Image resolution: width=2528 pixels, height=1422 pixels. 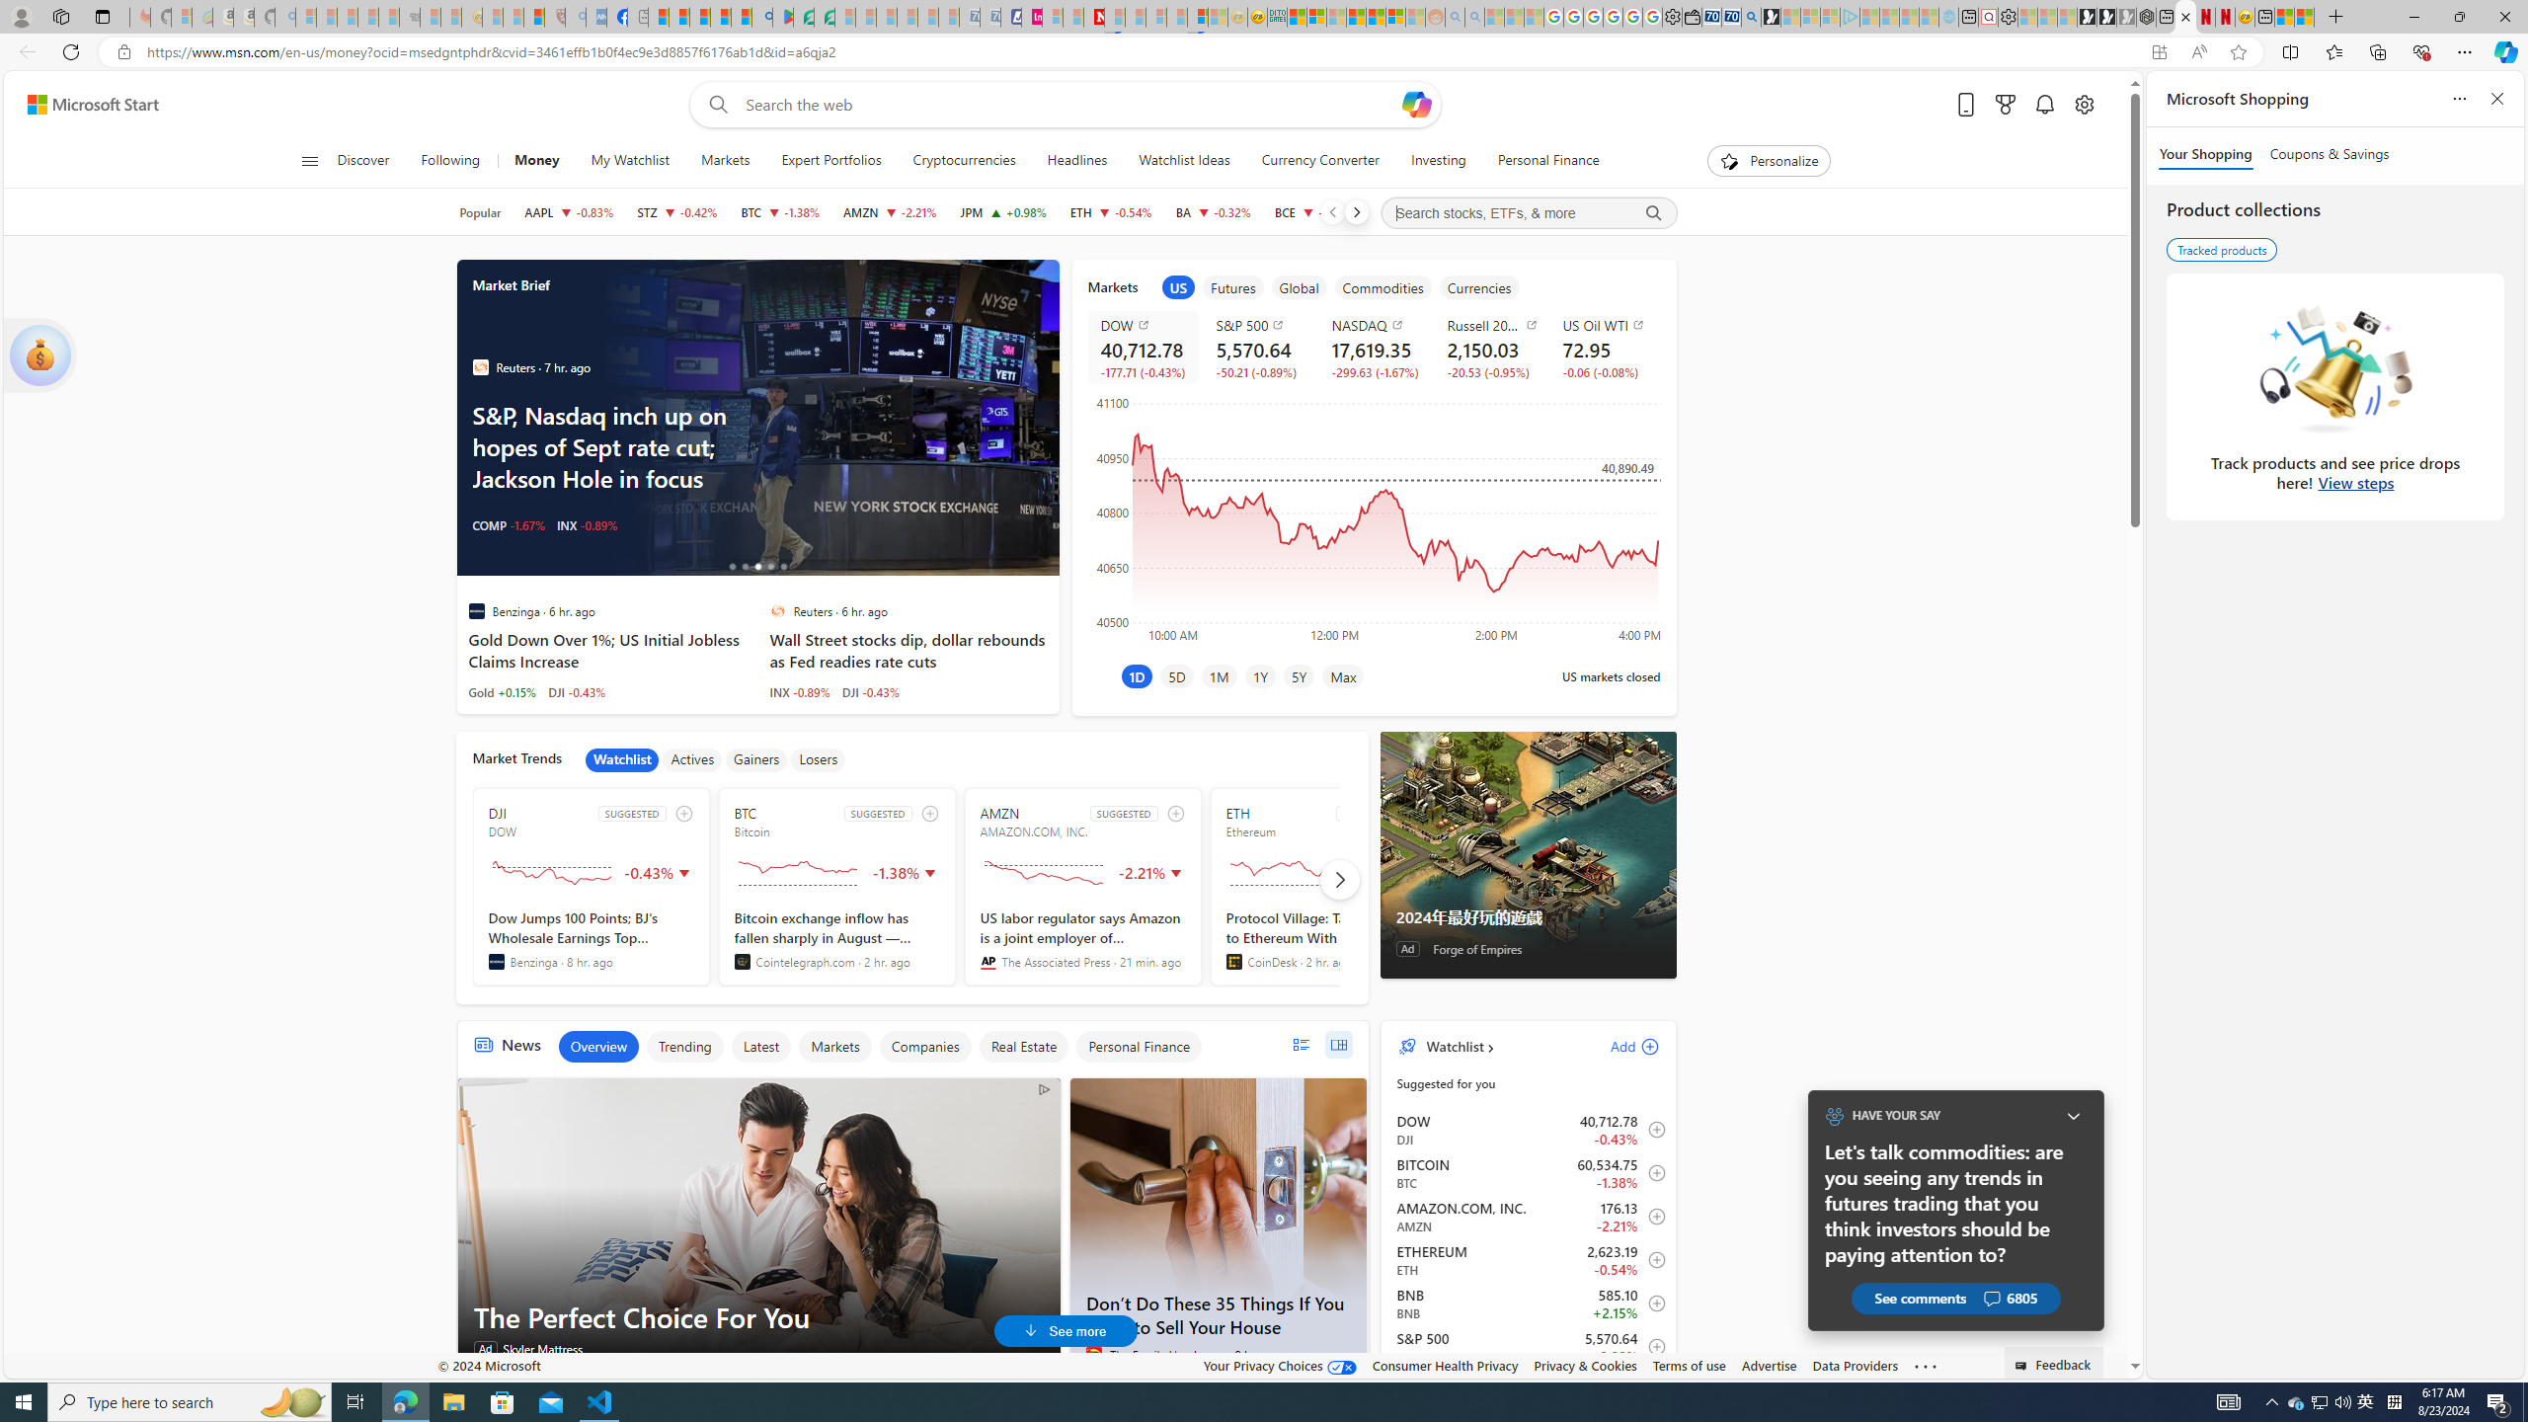 I want to click on 1Y, so click(x=1260, y=675).